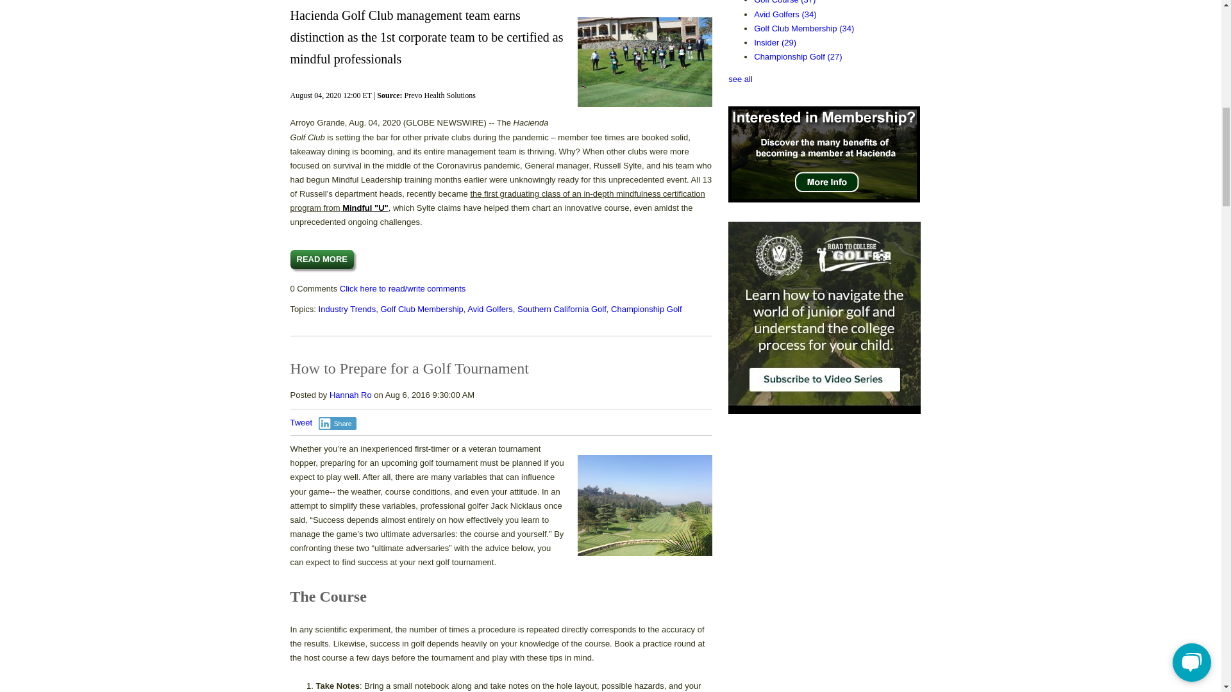 The height and width of the screenshot is (692, 1231). Describe the element at coordinates (421, 309) in the screenshot. I see `Golf Club Membership` at that location.